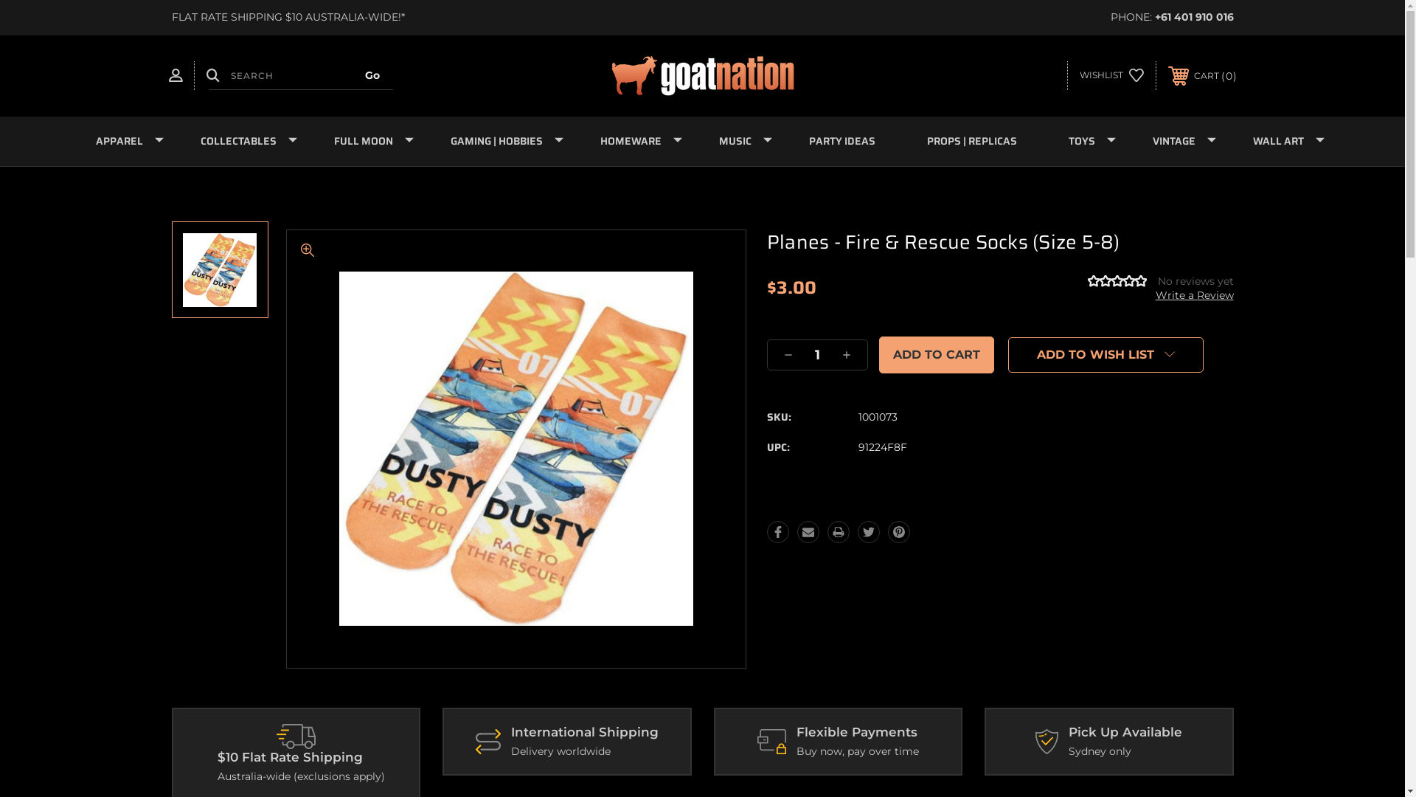 The image size is (1416, 797). What do you see at coordinates (1202, 76) in the screenshot?
I see `CART 0` at bounding box center [1202, 76].